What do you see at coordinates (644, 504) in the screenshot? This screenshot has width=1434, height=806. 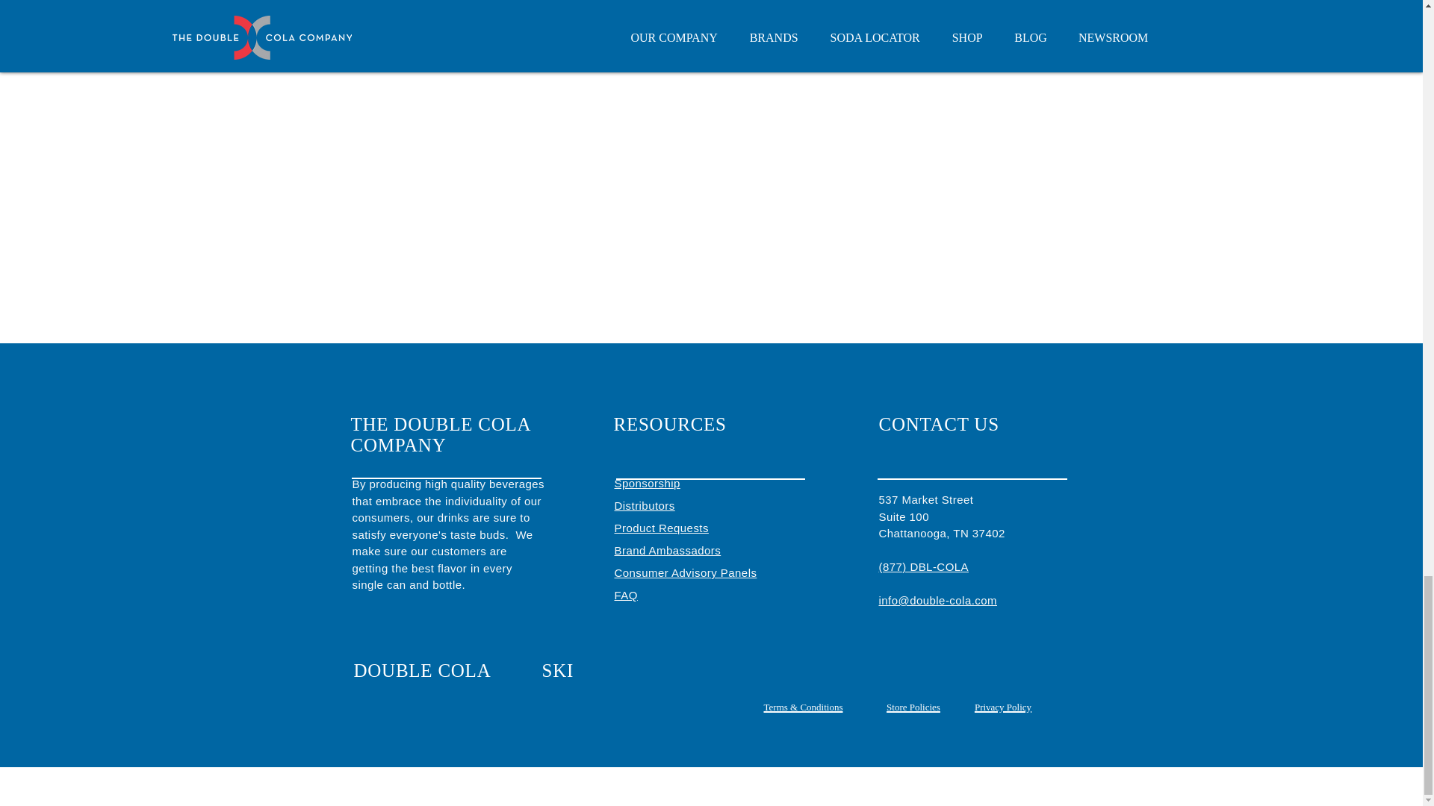 I see `Distributors` at bounding box center [644, 504].